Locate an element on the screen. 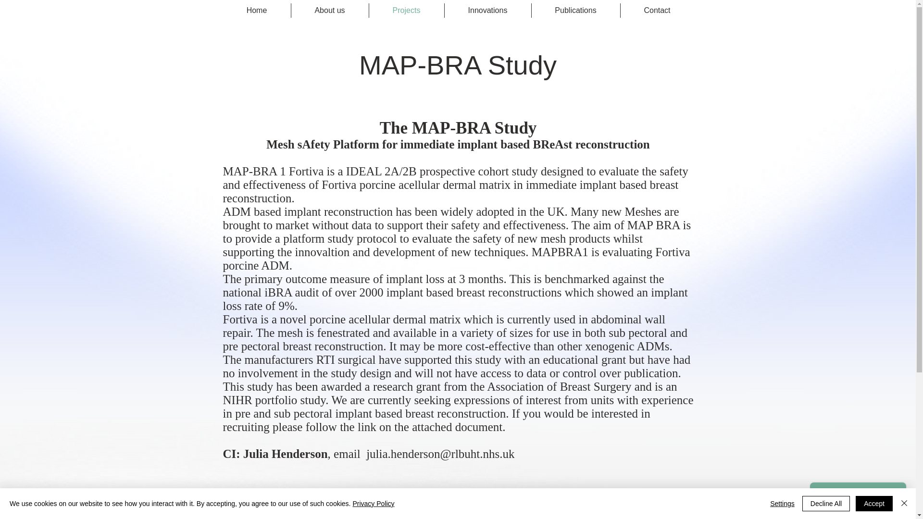 This screenshot has height=519, width=923. Publications is located at coordinates (576, 10).